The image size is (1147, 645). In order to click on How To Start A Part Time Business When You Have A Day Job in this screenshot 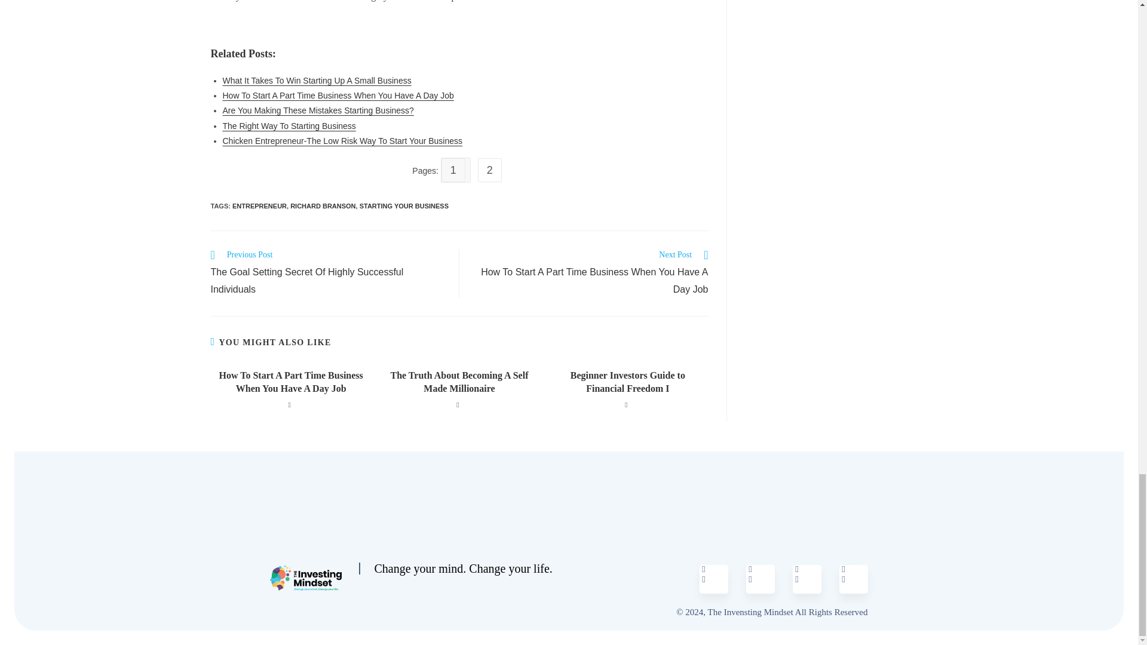, I will do `click(338, 96)`.